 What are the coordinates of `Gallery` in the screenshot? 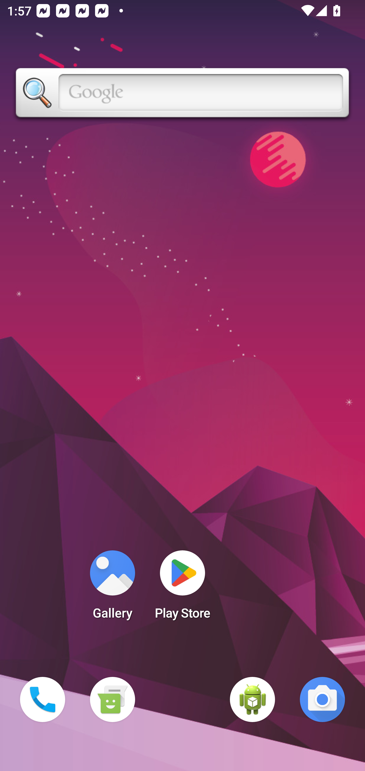 It's located at (112, 588).